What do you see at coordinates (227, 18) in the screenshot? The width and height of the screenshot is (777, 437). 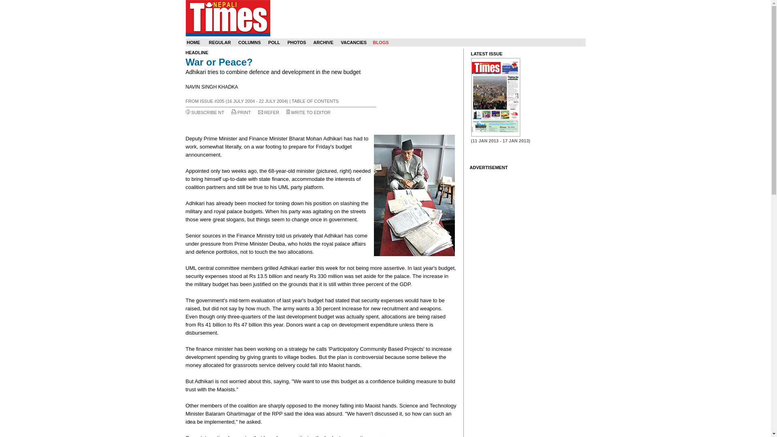 I see `Nepali Times` at bounding box center [227, 18].